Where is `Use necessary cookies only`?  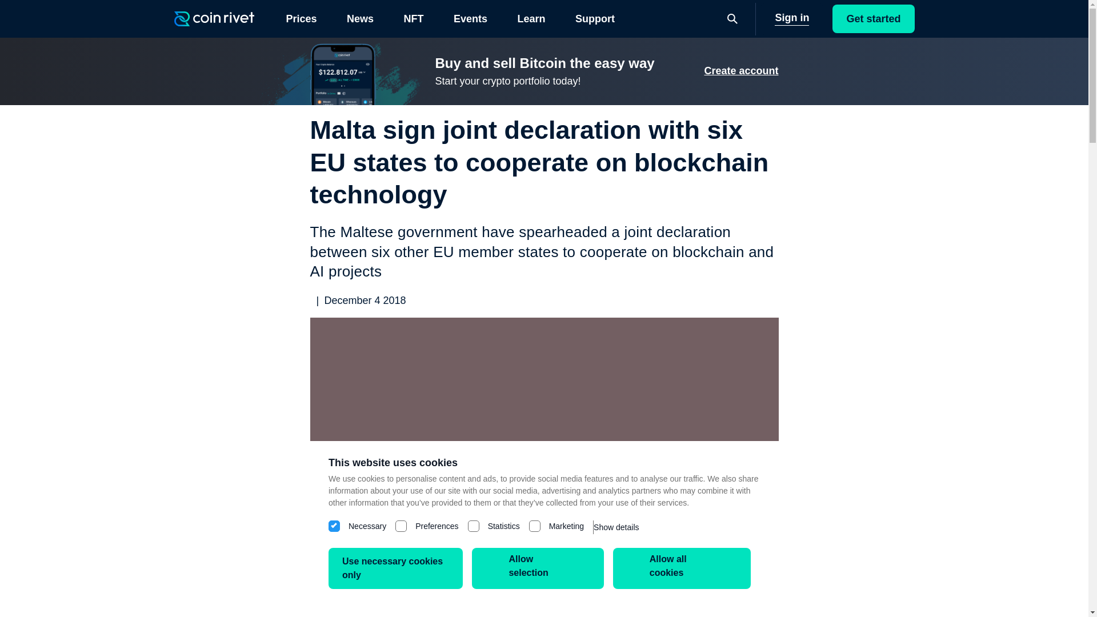
Use necessary cookies only is located at coordinates (395, 568).